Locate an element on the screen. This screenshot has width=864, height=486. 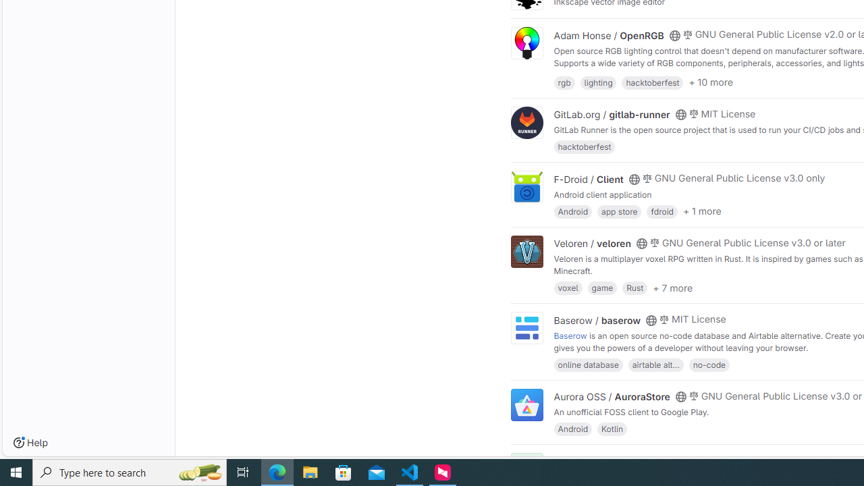
Class: s16 is located at coordinates (674, 461).